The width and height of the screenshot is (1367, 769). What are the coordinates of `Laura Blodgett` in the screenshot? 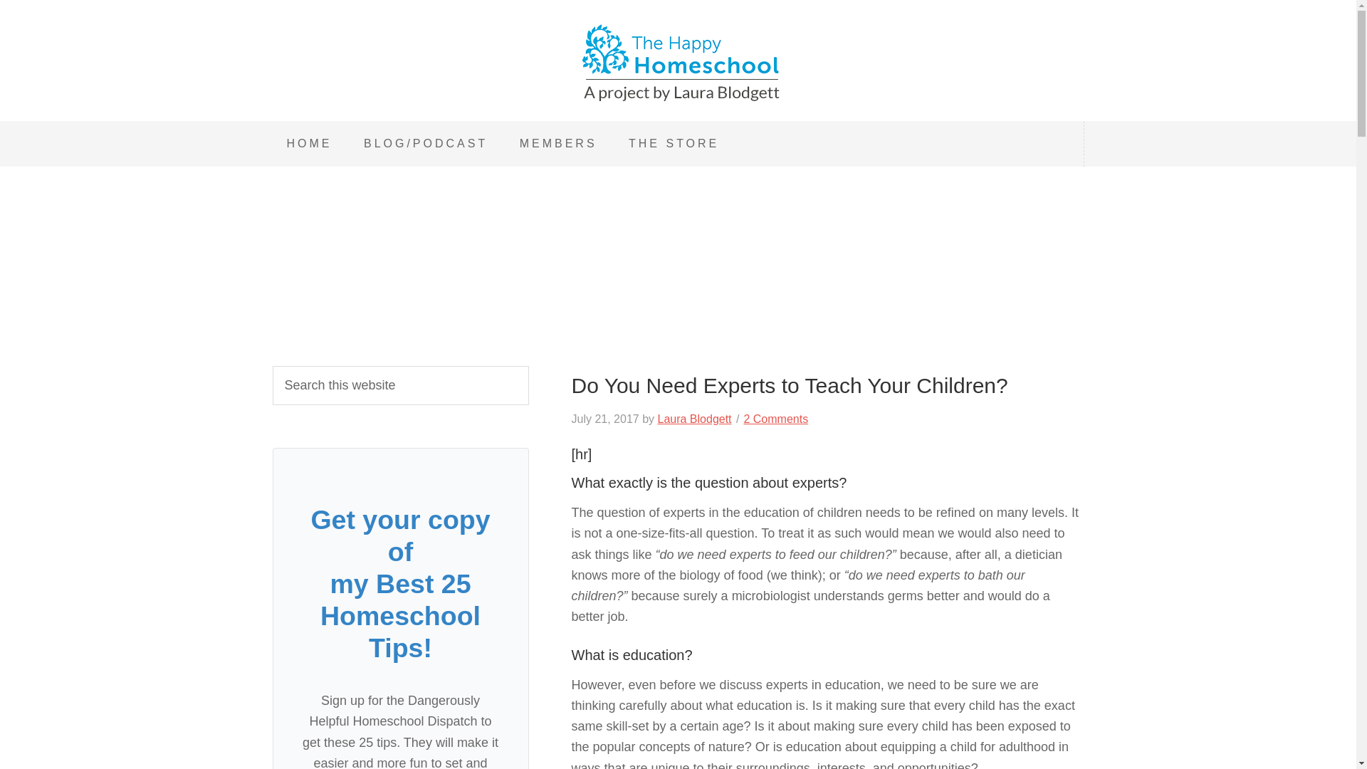 It's located at (694, 419).